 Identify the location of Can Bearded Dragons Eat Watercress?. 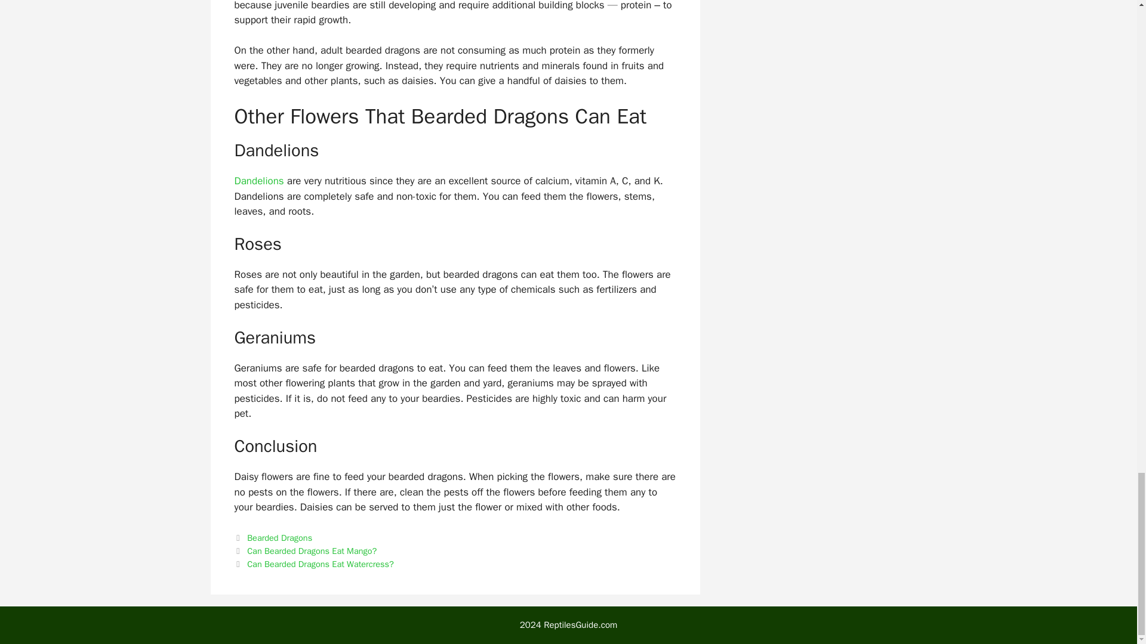
(321, 564).